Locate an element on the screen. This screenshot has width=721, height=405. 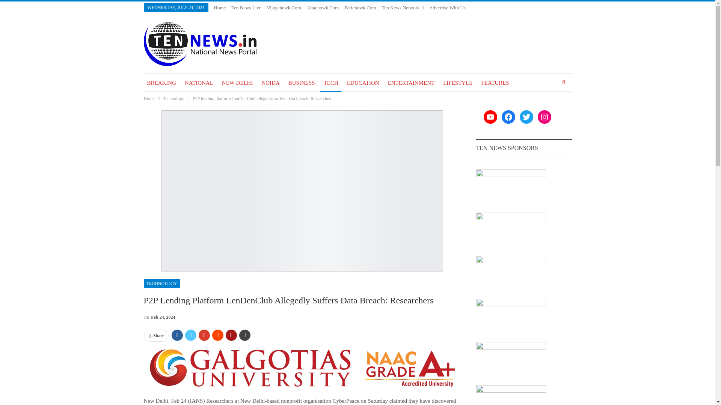
TECH is located at coordinates (331, 82).